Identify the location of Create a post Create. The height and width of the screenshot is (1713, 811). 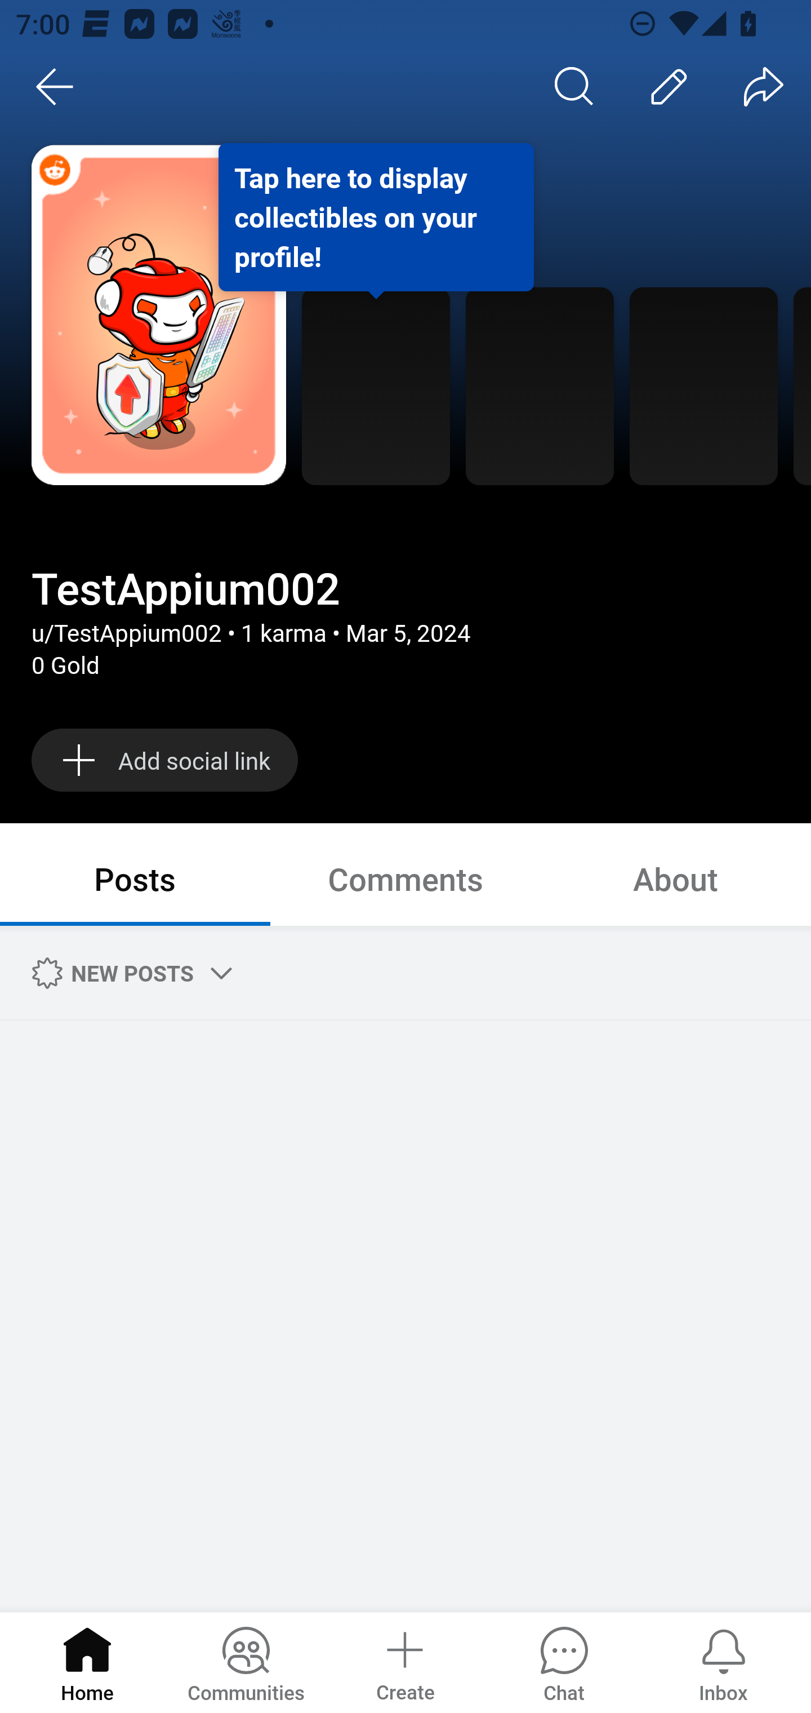
(404, 1661).